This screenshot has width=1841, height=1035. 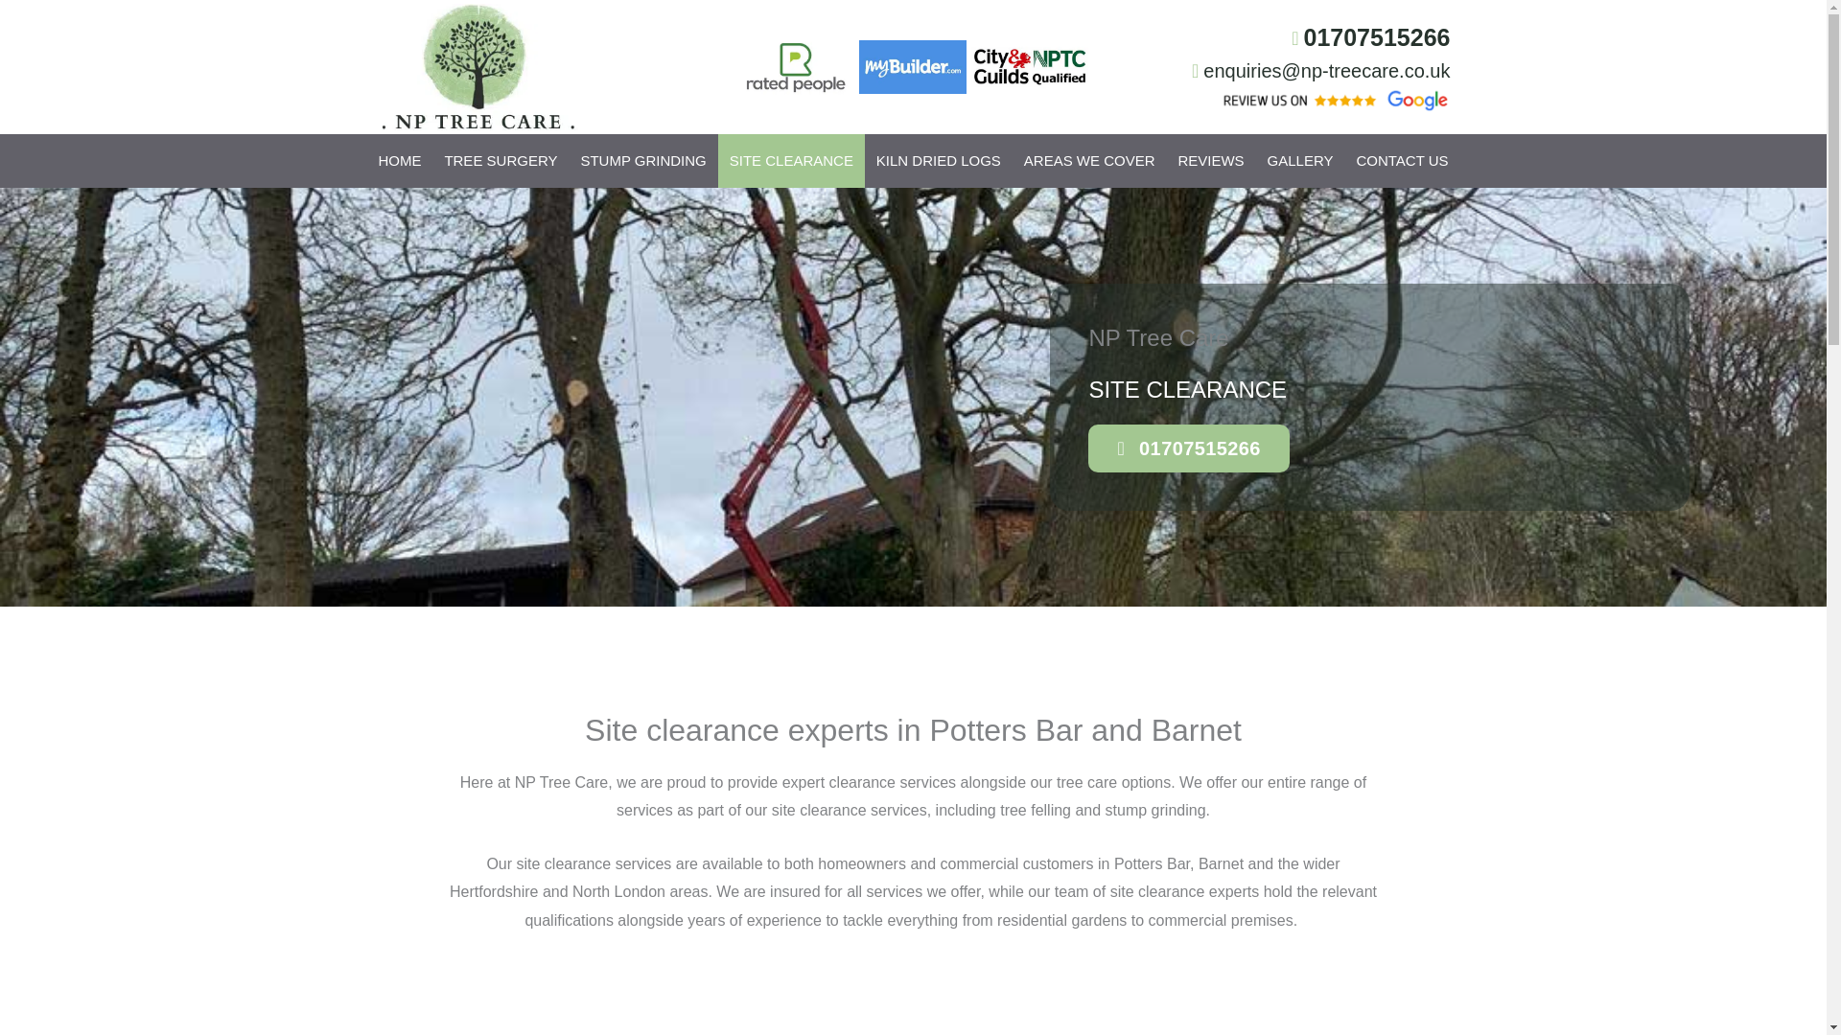 What do you see at coordinates (1293, 448) in the screenshot?
I see `01707515266` at bounding box center [1293, 448].